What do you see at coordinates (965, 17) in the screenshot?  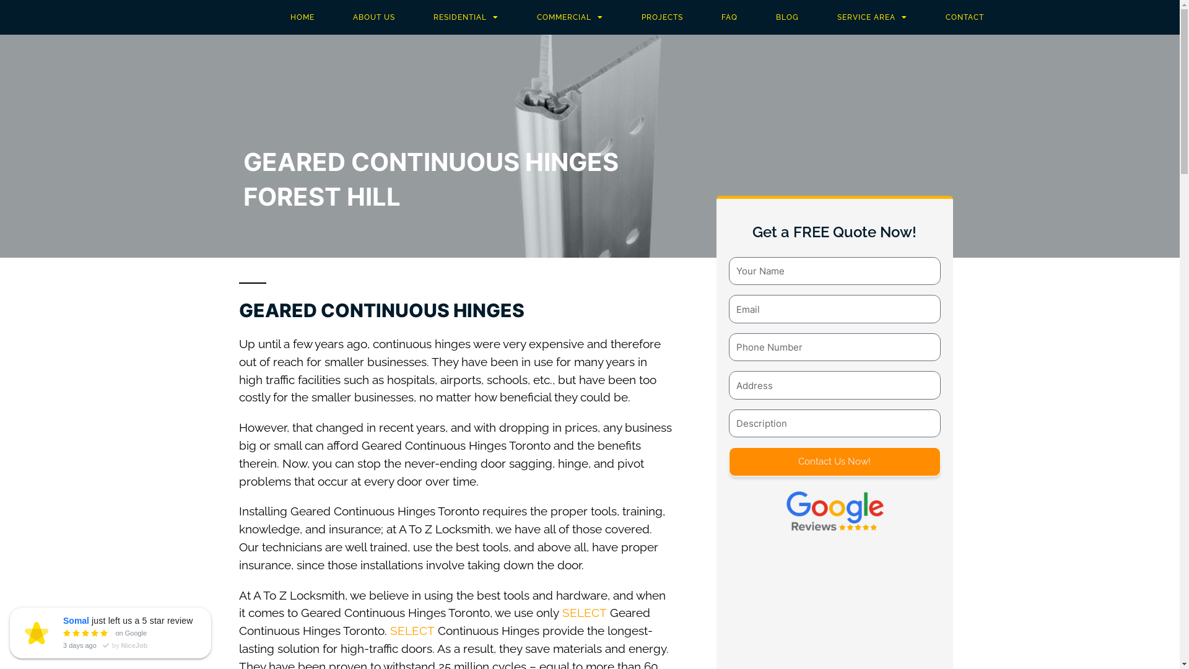 I see `CONTACT` at bounding box center [965, 17].